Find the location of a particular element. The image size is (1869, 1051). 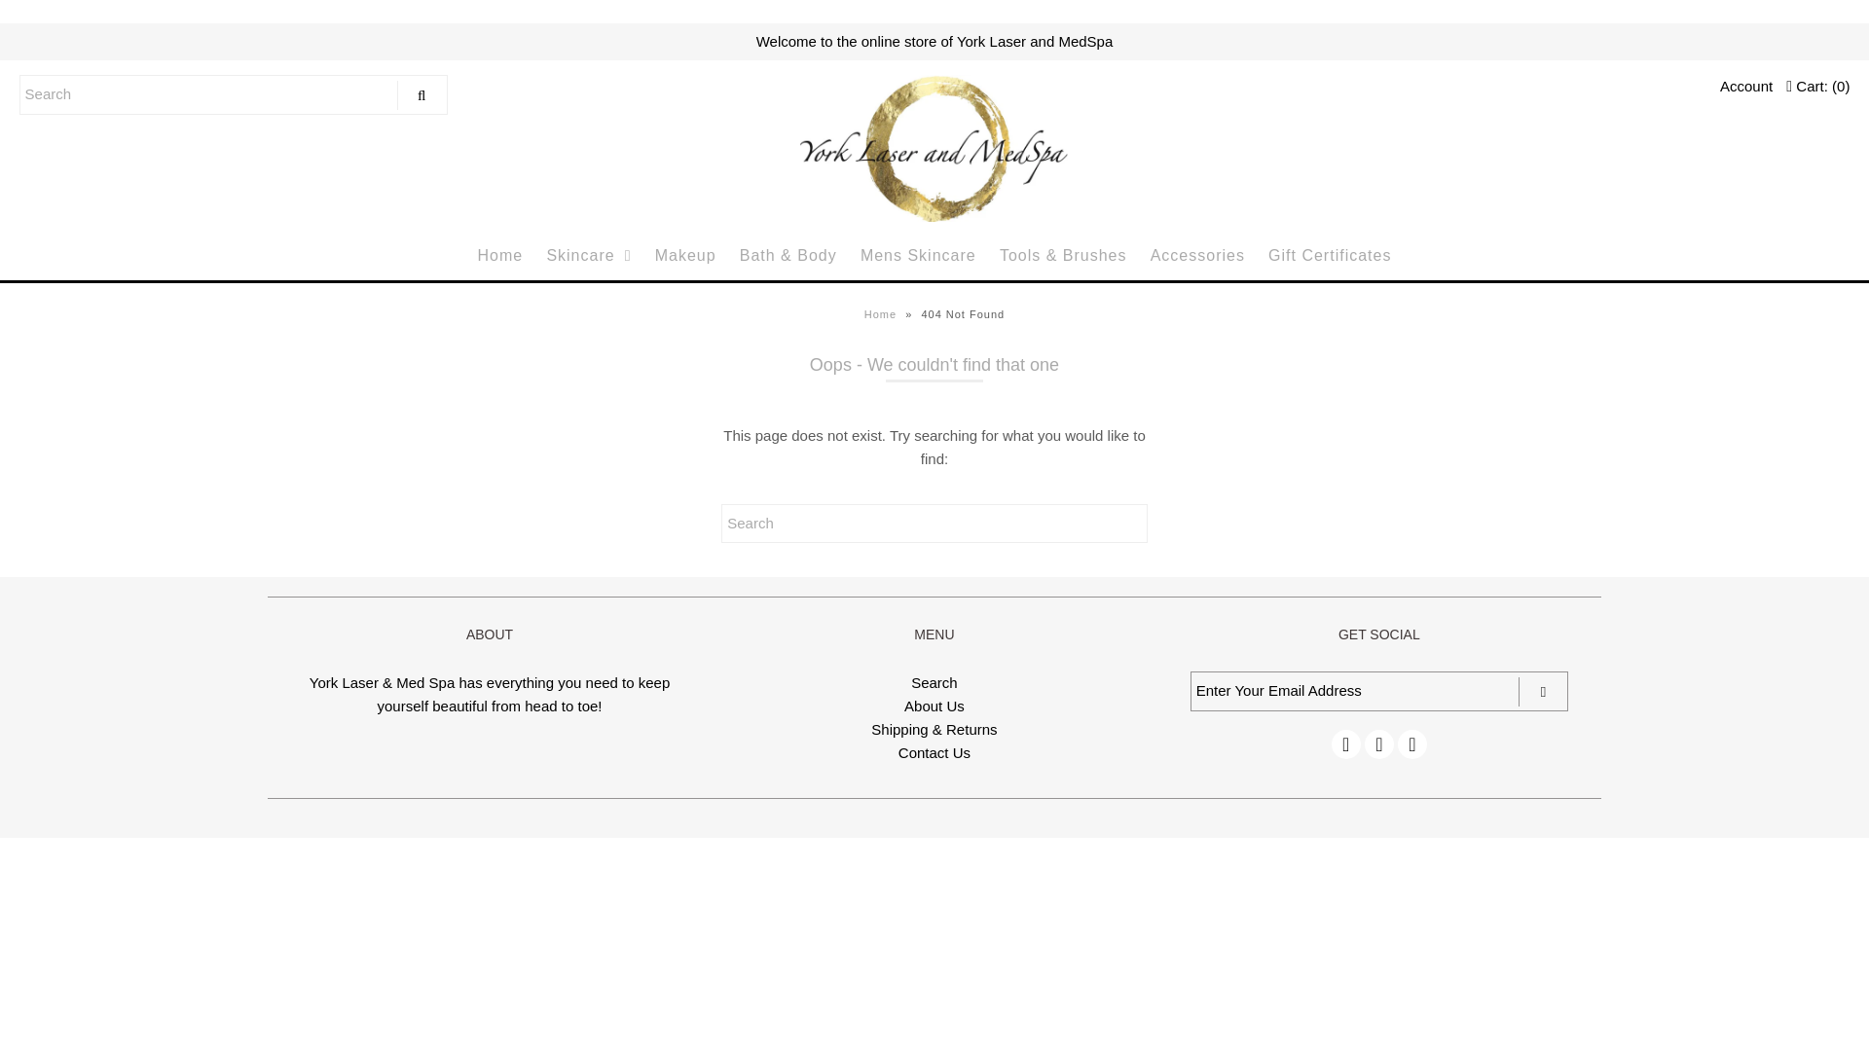

Skincare is located at coordinates (588, 255).